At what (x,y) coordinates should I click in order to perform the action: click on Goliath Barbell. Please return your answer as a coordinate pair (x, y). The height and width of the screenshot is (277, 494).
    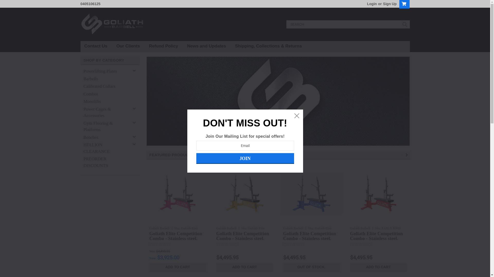
    Looking at the image, I should click on (112, 24).